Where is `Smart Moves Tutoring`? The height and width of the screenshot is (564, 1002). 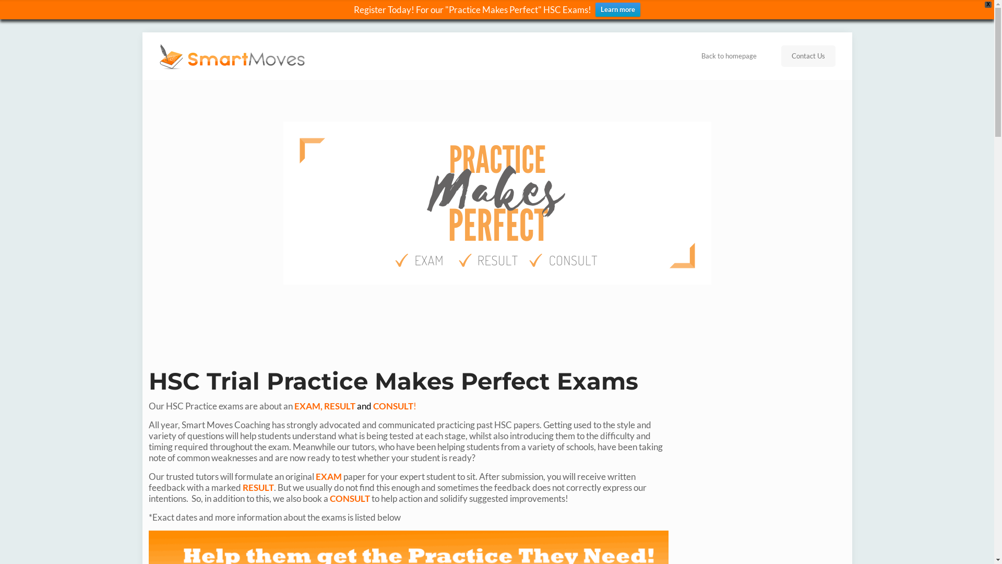
Smart Moves Tutoring is located at coordinates (237, 56).